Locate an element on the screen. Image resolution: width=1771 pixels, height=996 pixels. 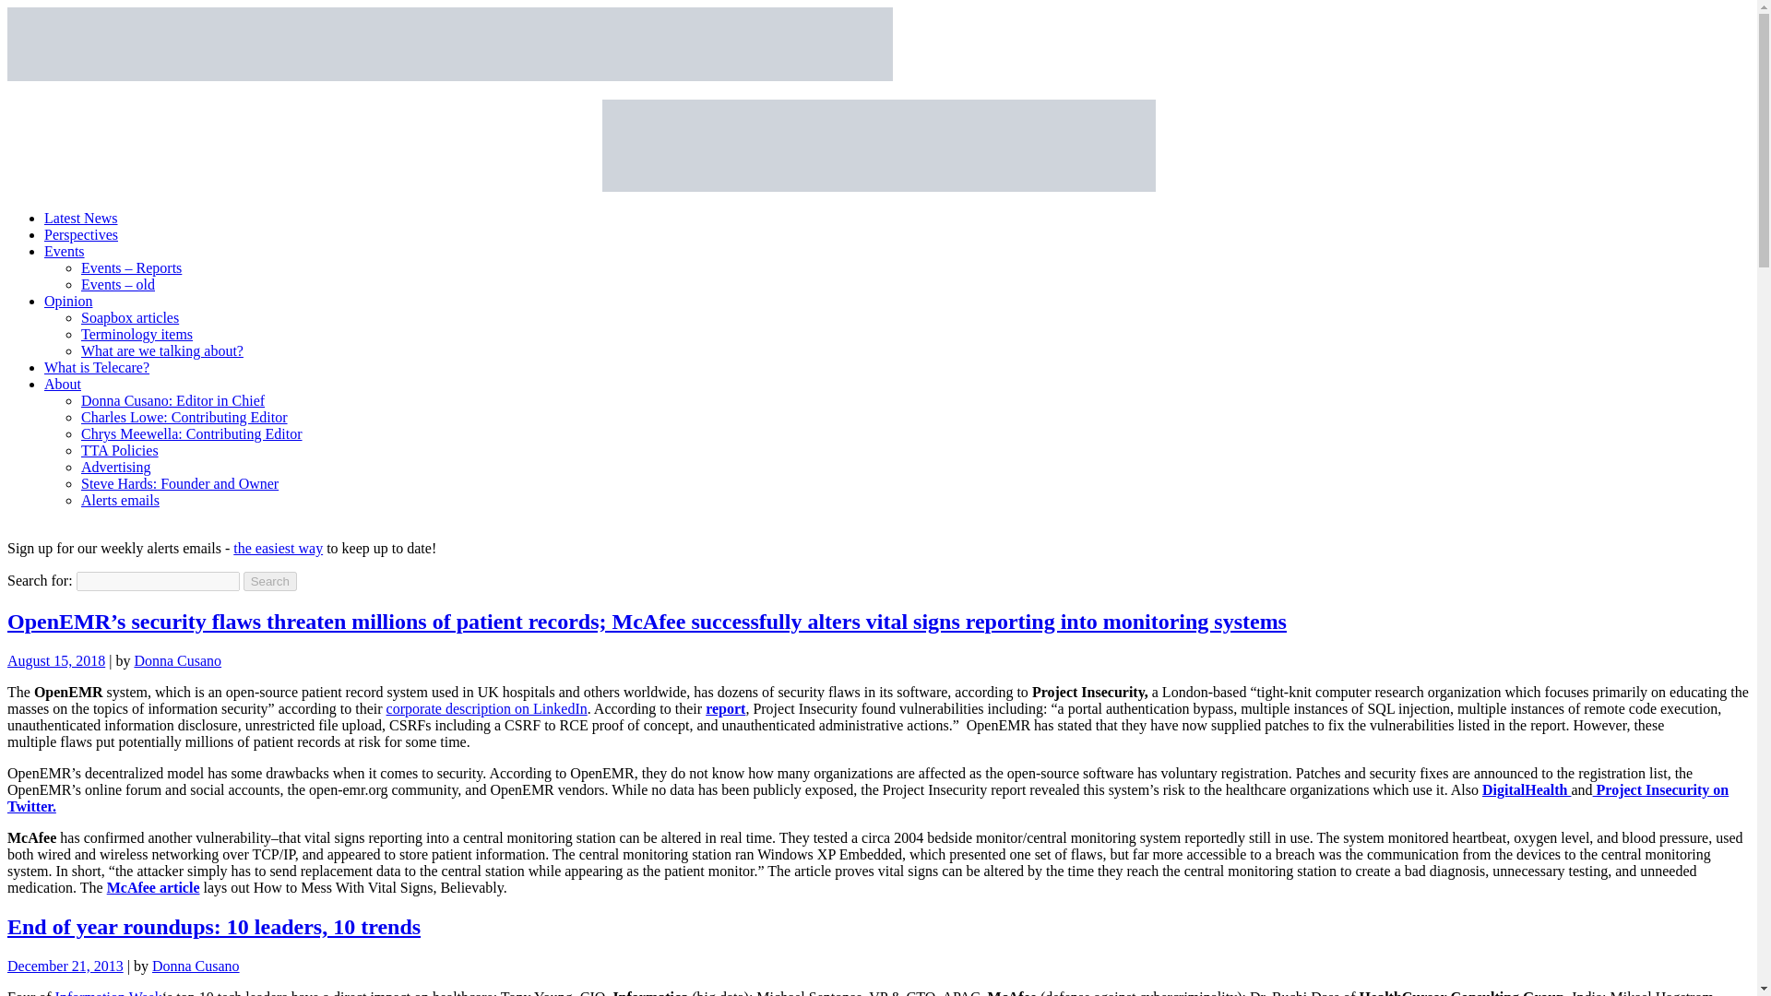
What are we talking about? is located at coordinates (162, 350).